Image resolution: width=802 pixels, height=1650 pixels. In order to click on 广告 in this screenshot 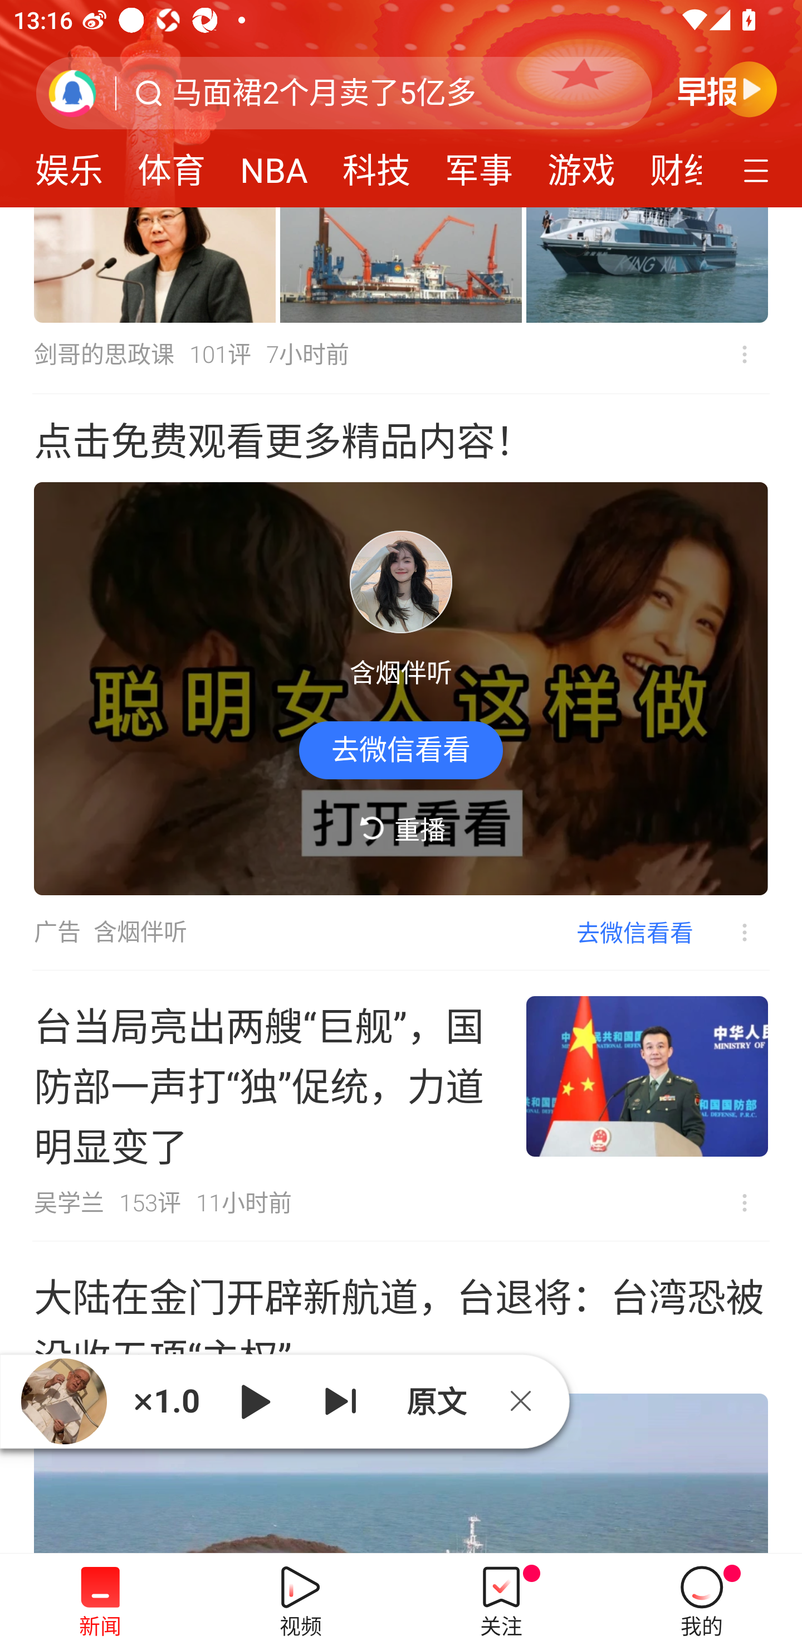, I will do `click(57, 932)`.